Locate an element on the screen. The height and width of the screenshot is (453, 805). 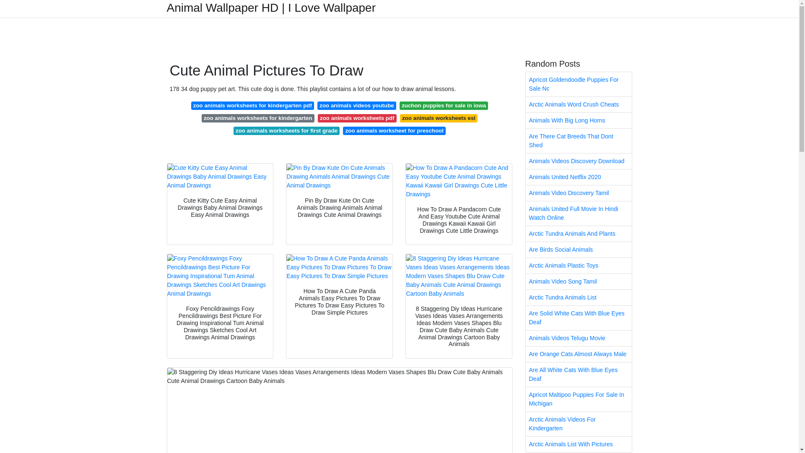
Arctic Tundra Animals And Plants is located at coordinates (579, 233).